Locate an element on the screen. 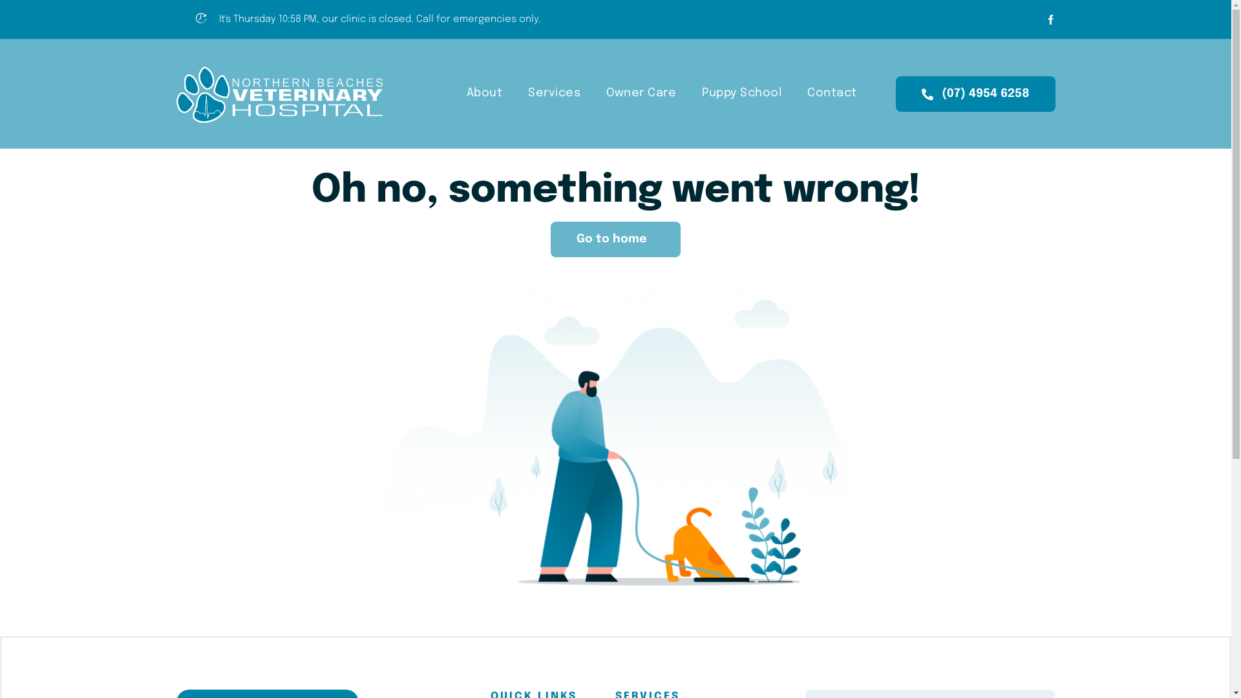  Owner Care is located at coordinates (641, 94).